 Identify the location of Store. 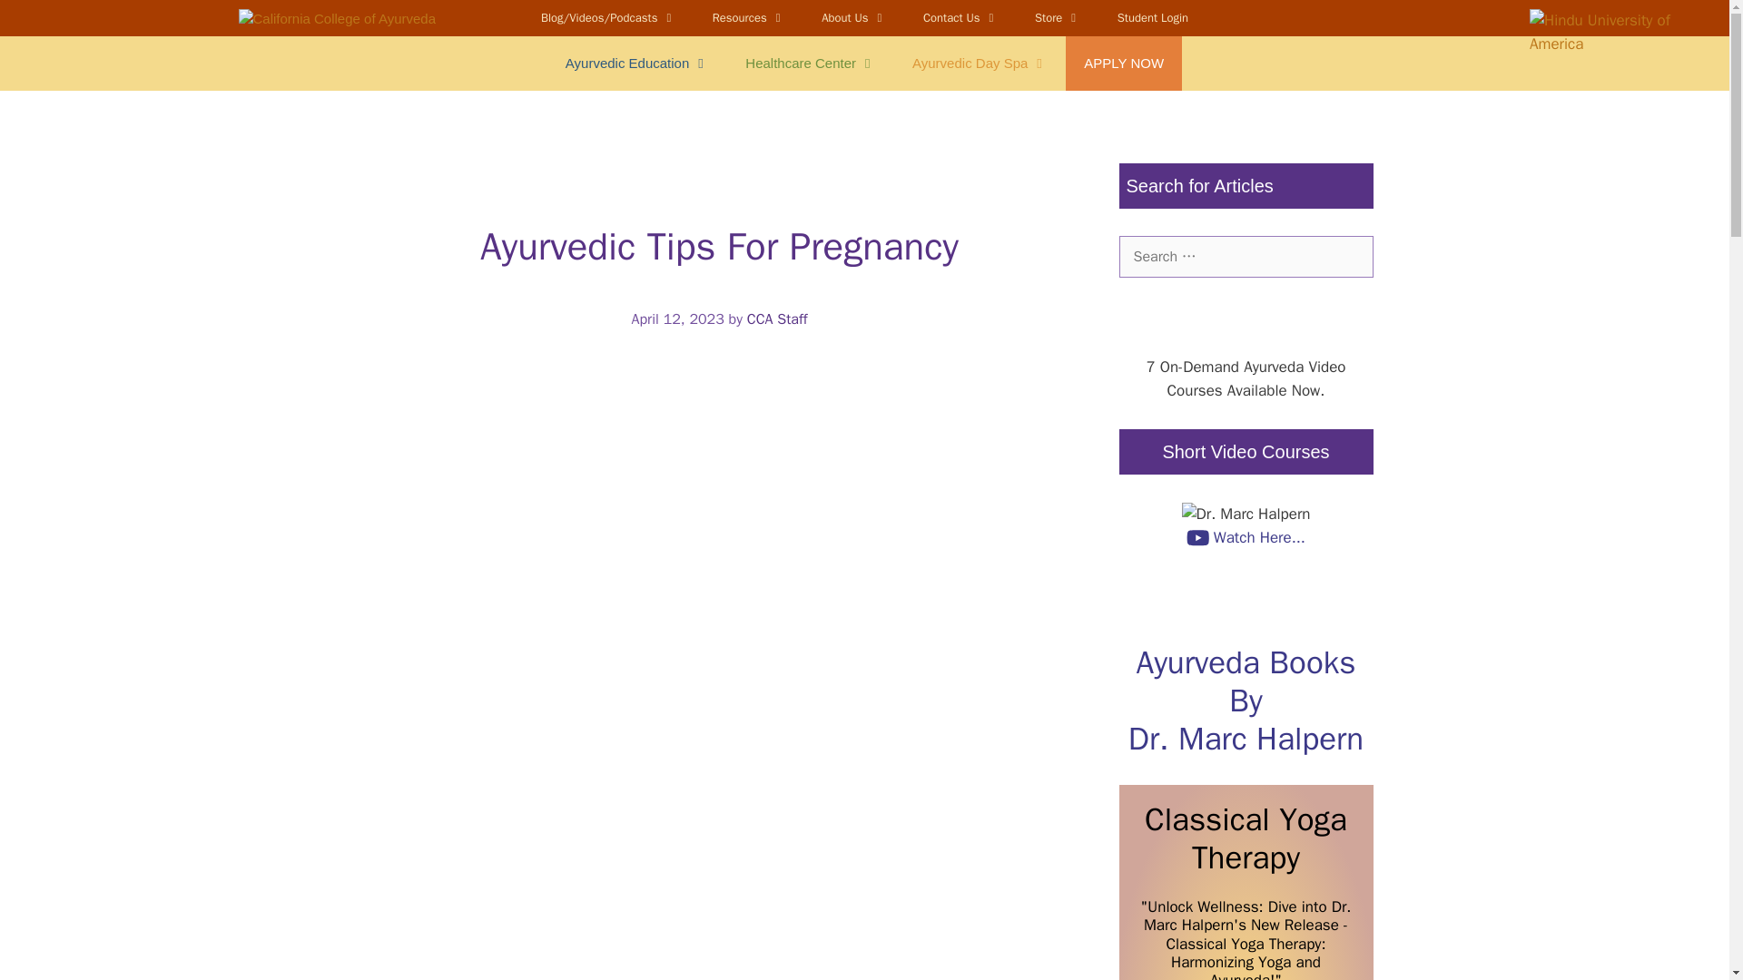
(1058, 18).